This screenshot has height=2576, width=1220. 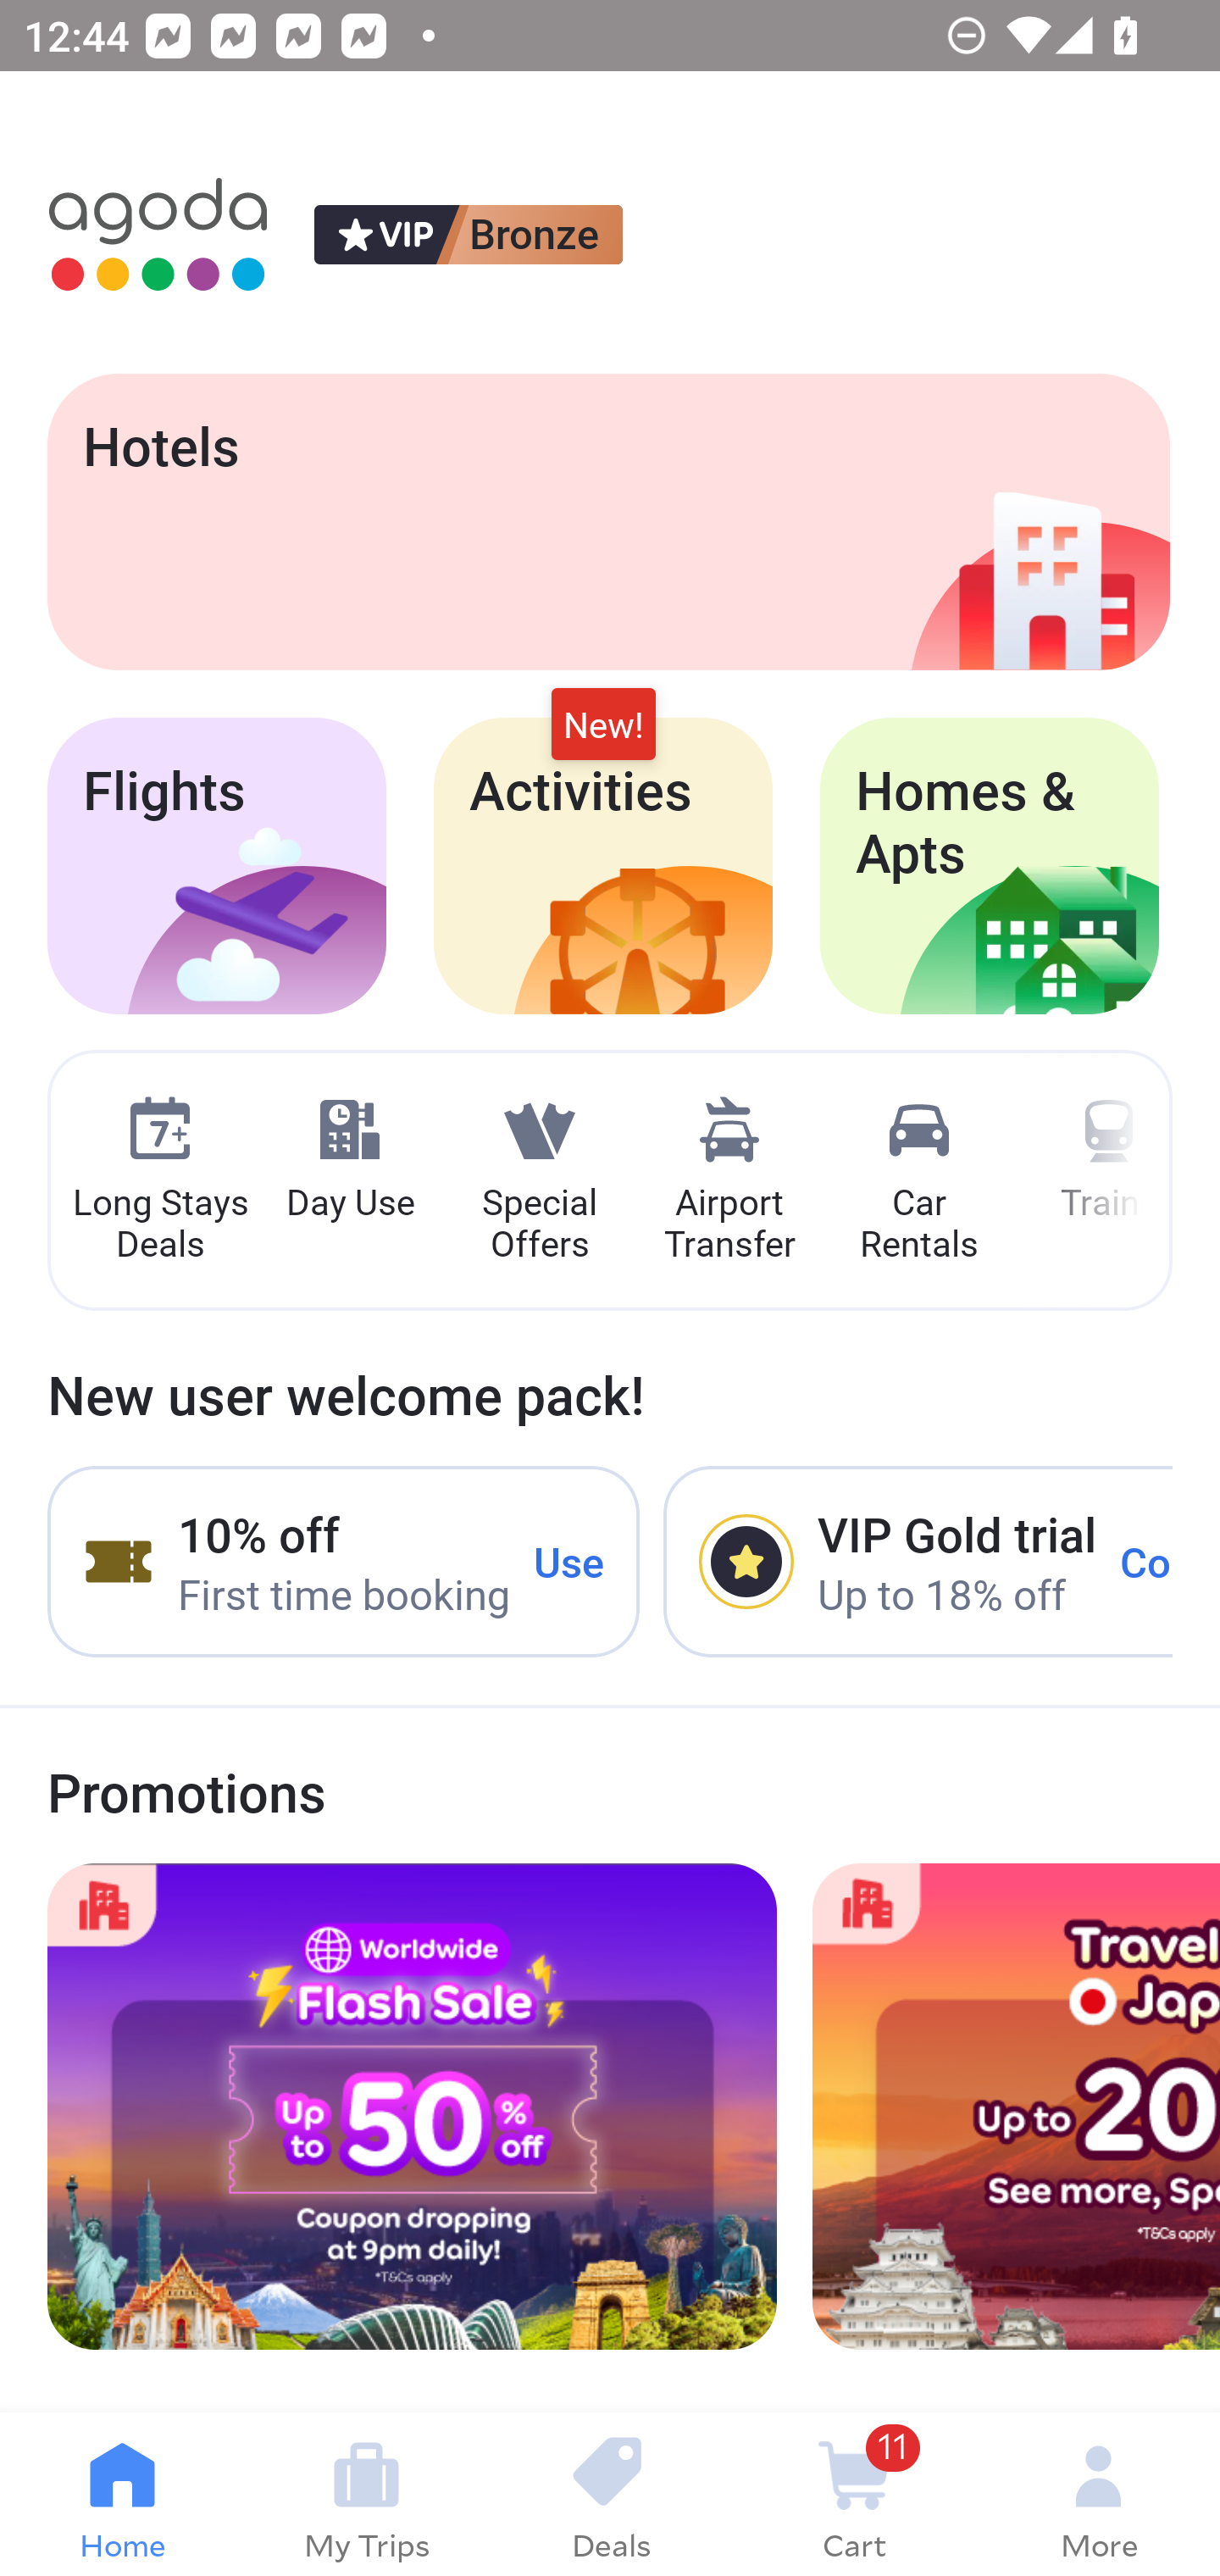 I want to click on Car Rentals, so click(x=918, y=1181).